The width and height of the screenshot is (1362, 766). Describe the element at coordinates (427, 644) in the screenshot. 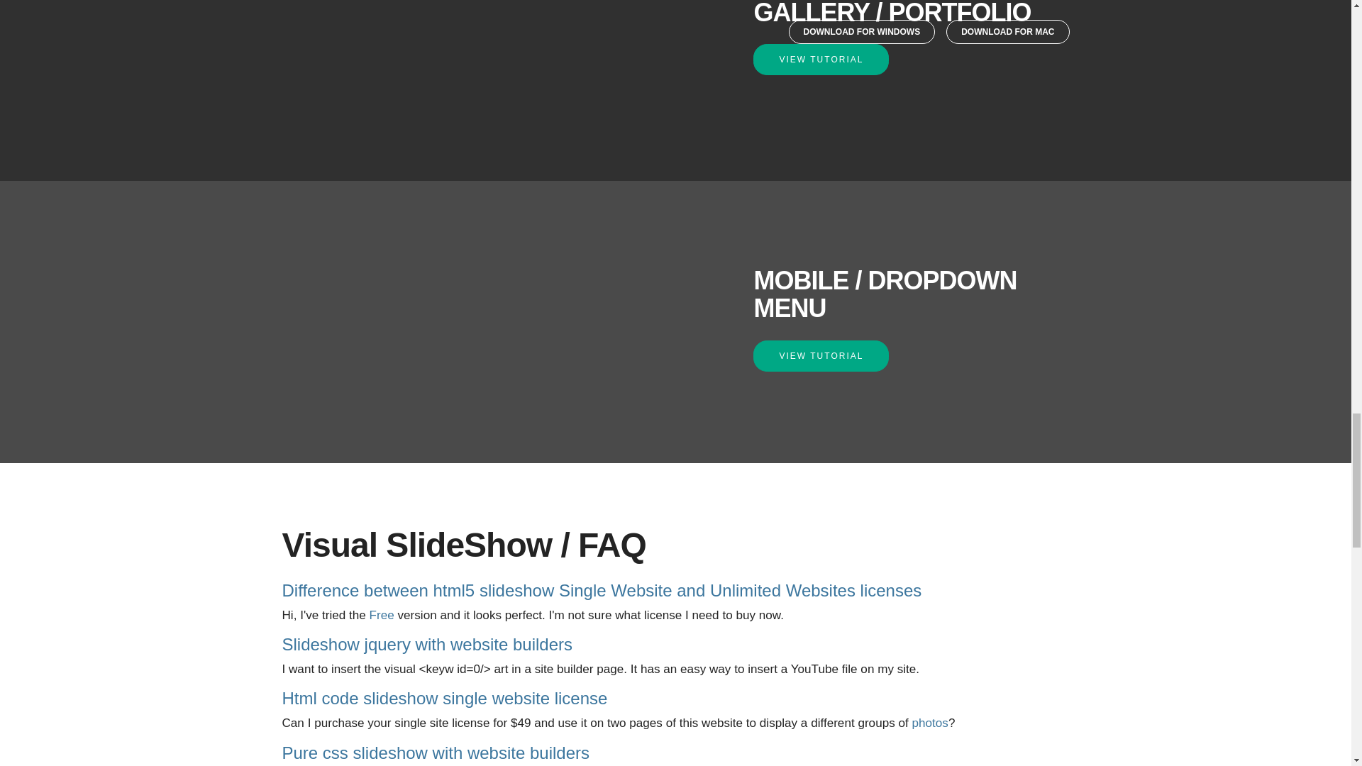

I see `Slideshow jquery with website builders` at that location.